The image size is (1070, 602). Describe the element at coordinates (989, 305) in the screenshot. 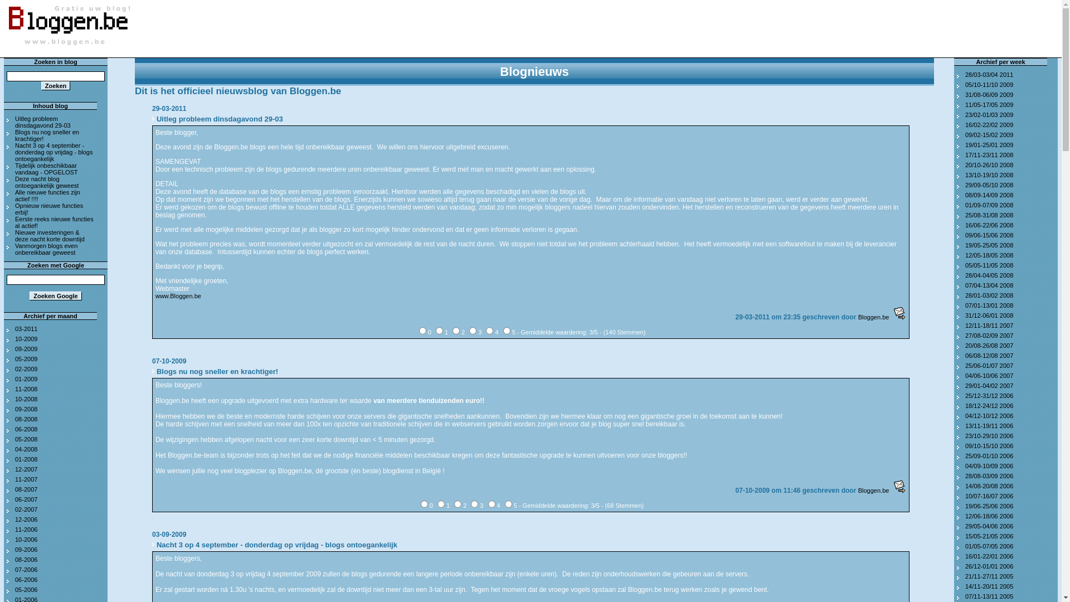

I see `07/01-13/01 2008` at that location.